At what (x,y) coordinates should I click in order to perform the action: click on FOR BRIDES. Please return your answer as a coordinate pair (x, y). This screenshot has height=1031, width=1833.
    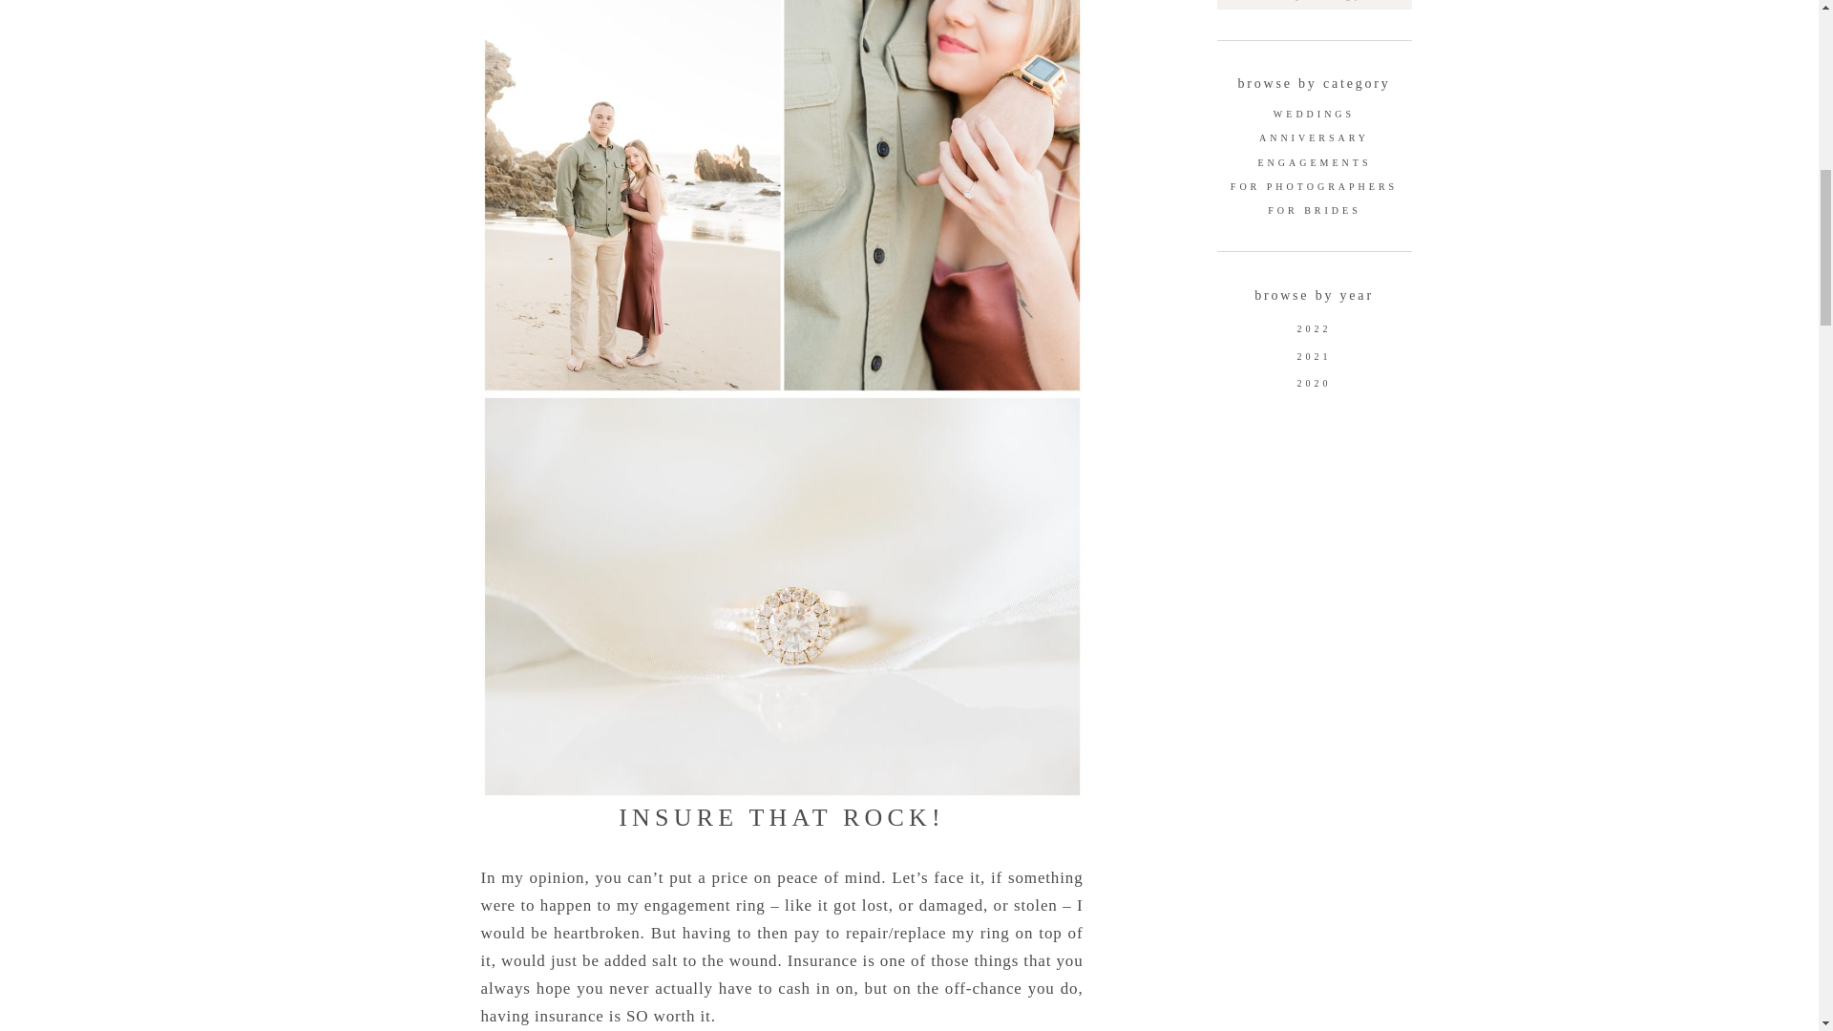
    Looking at the image, I should click on (1314, 212).